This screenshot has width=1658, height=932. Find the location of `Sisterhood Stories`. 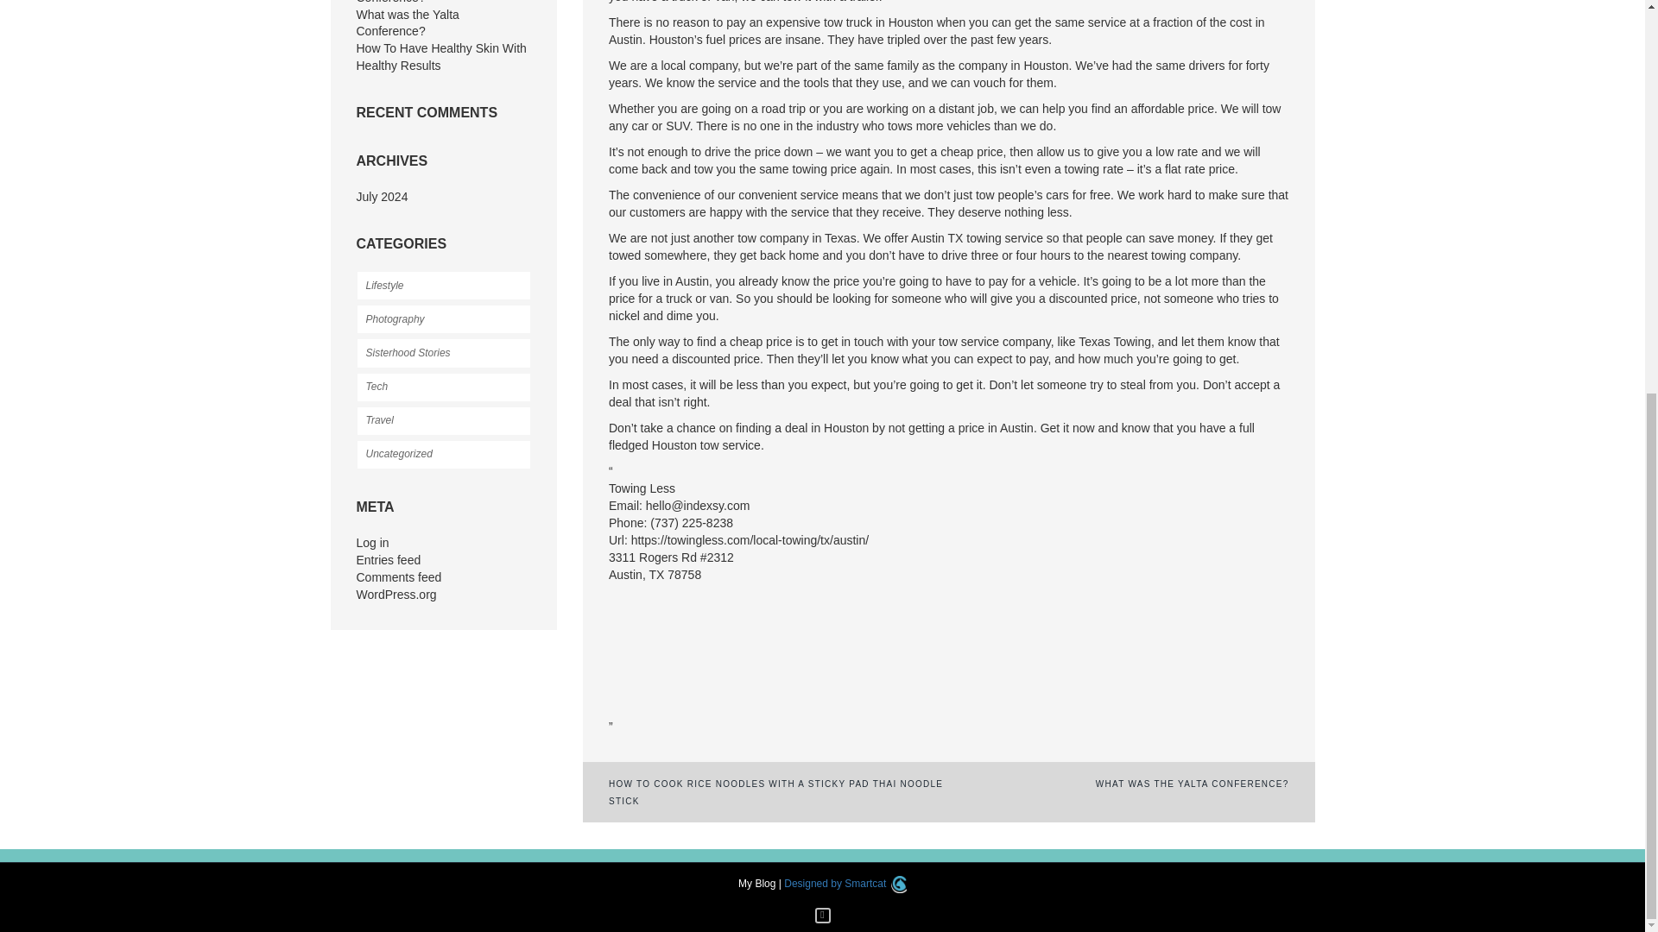

Sisterhood Stories is located at coordinates (443, 352).